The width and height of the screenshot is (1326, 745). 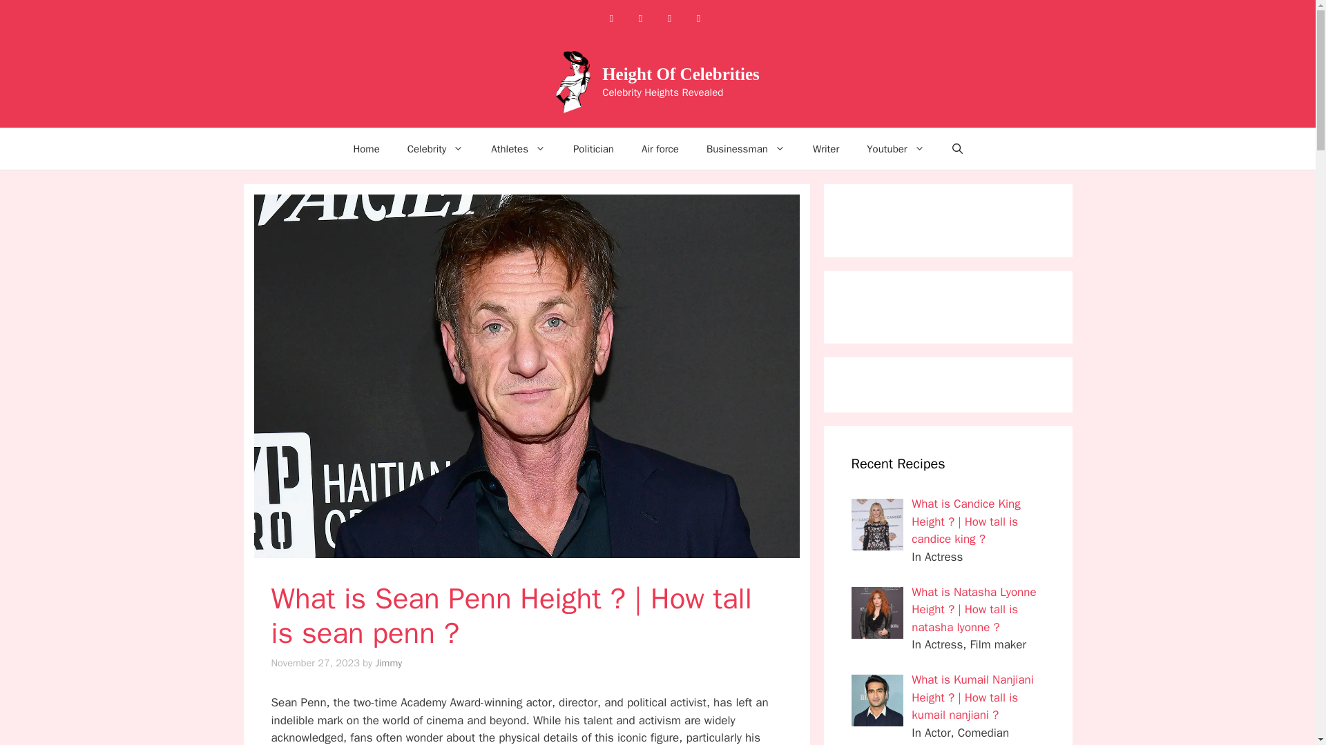 I want to click on Twitter, so click(x=698, y=18).